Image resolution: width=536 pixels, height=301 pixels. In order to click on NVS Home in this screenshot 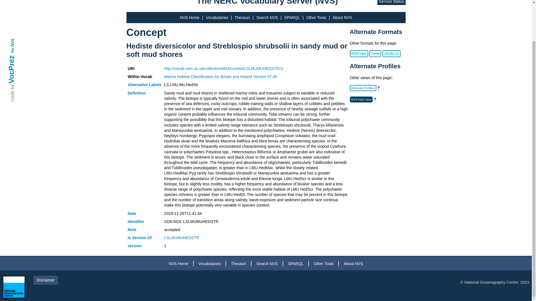, I will do `click(179, 264)`.